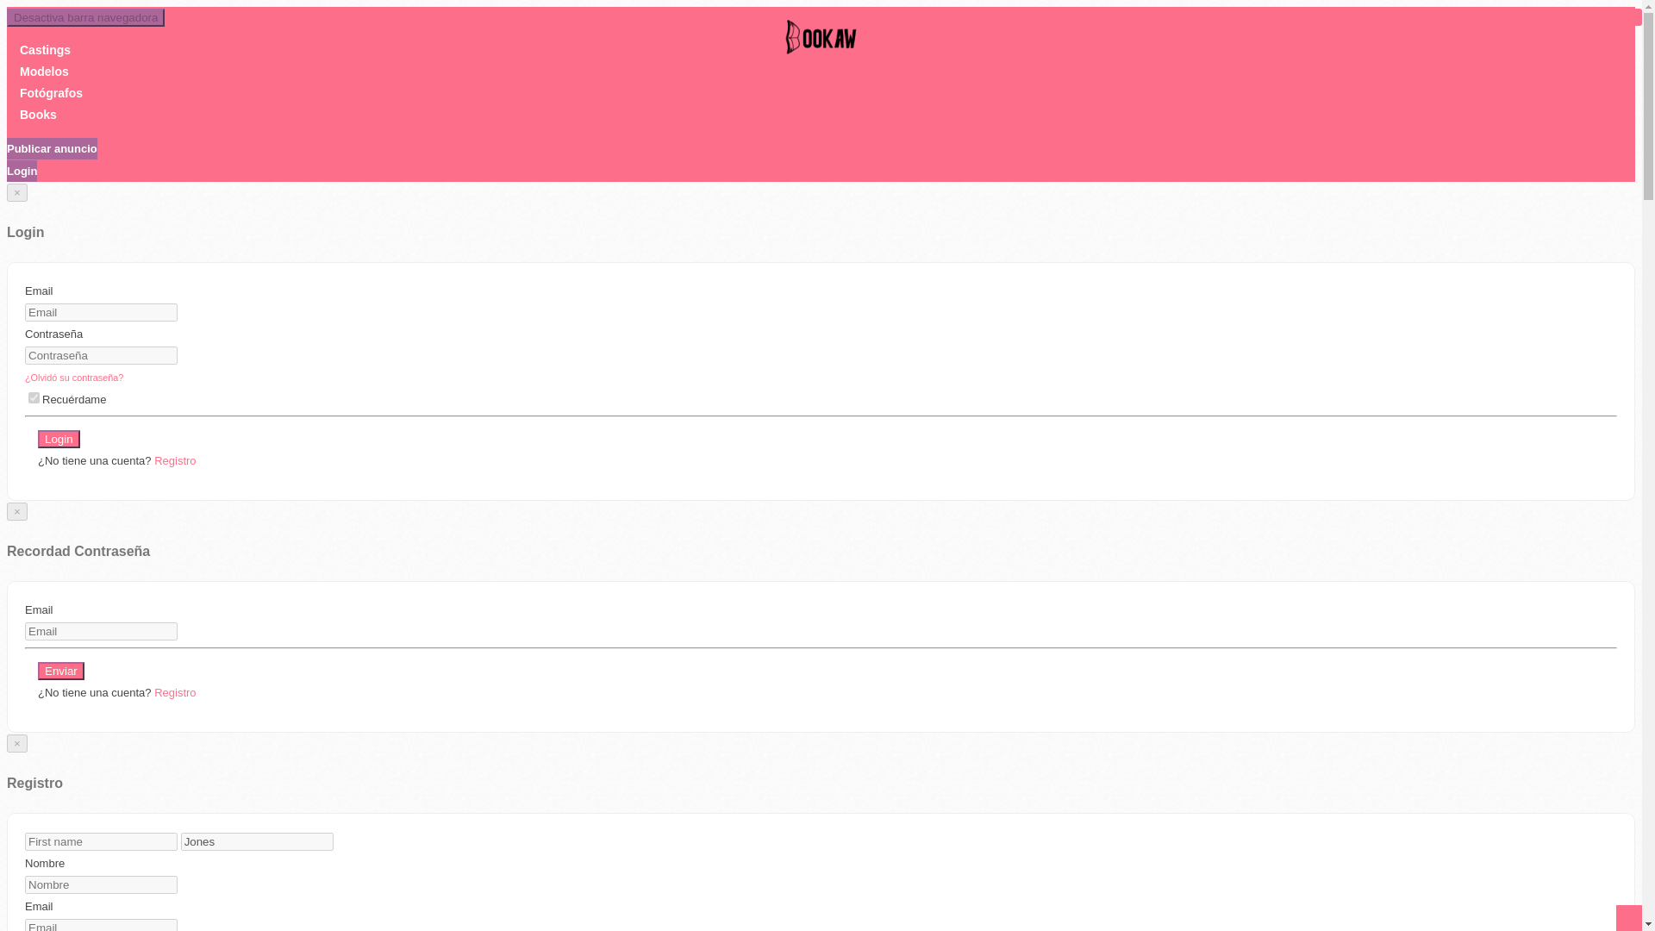 Image resolution: width=1655 pixels, height=931 pixels. Describe the element at coordinates (821, 45) in the screenshot. I see `Bookaw - Mercadillo de instagramers!` at that location.